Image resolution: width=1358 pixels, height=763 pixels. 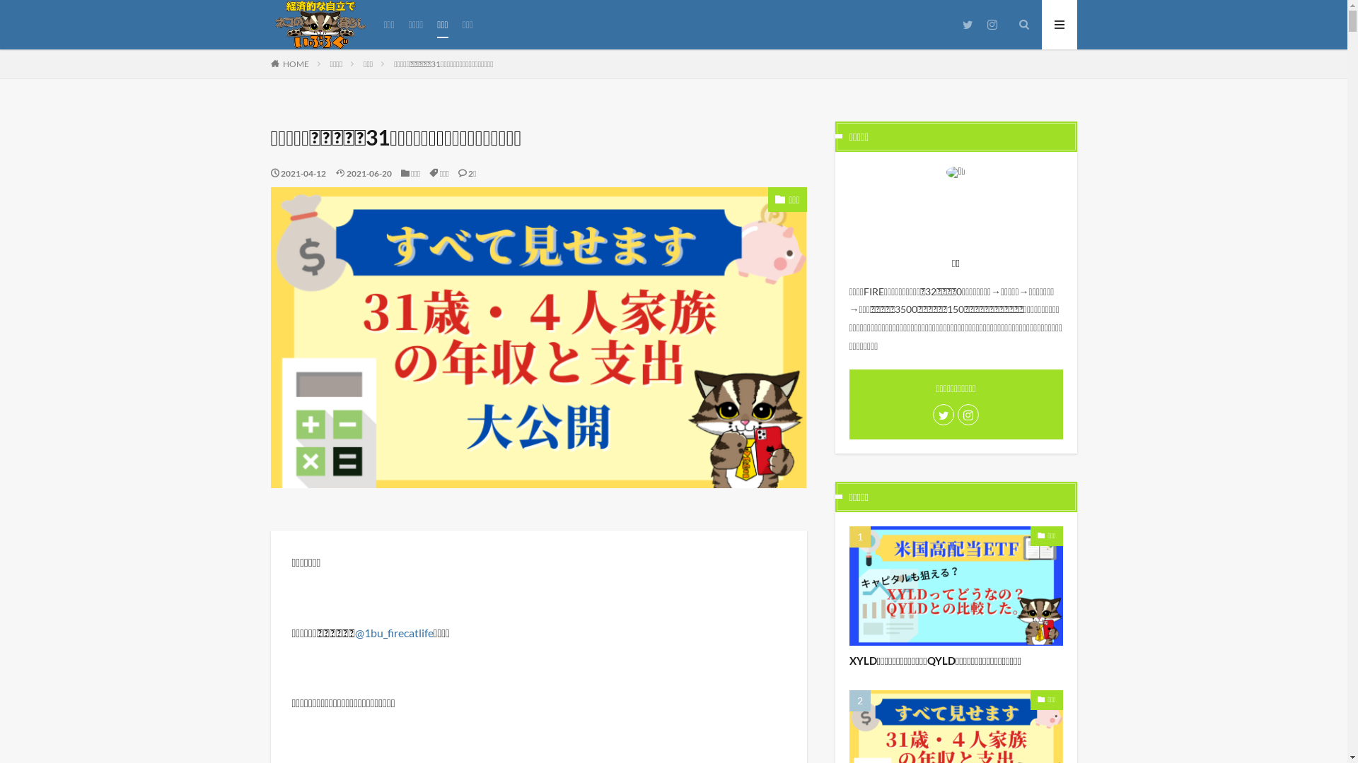 I want to click on @1bu_firecatlife, so click(x=395, y=632).